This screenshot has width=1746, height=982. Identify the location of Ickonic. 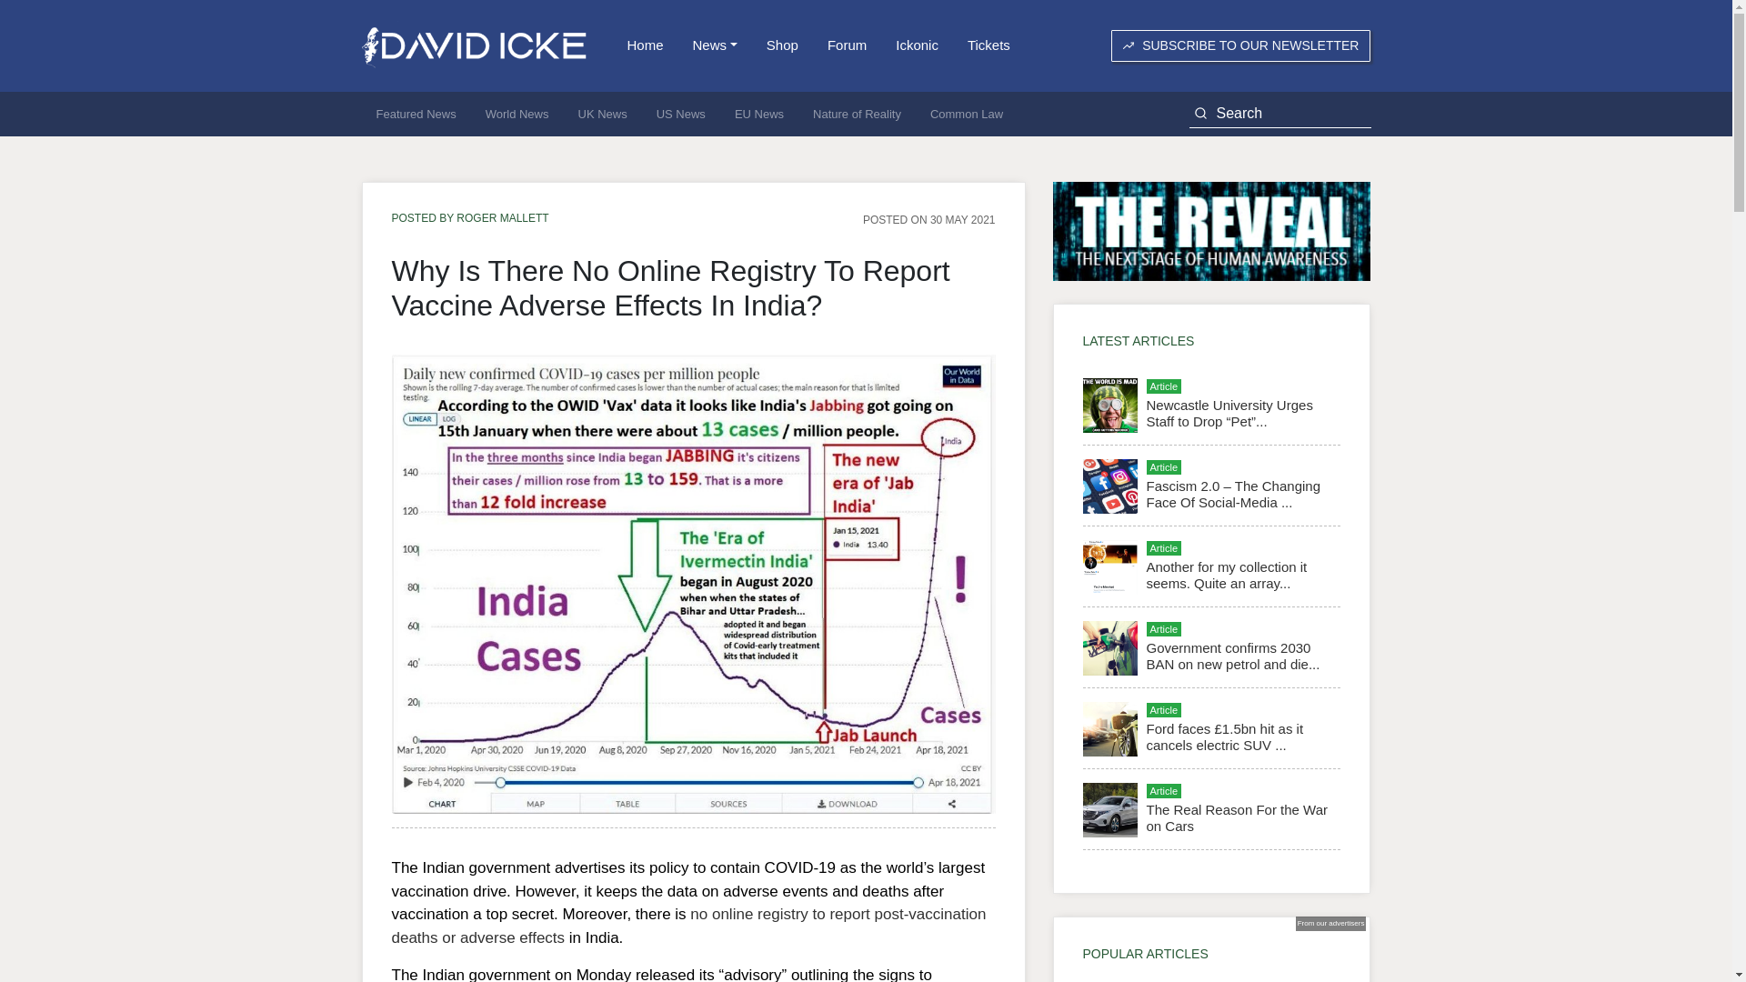
(917, 45).